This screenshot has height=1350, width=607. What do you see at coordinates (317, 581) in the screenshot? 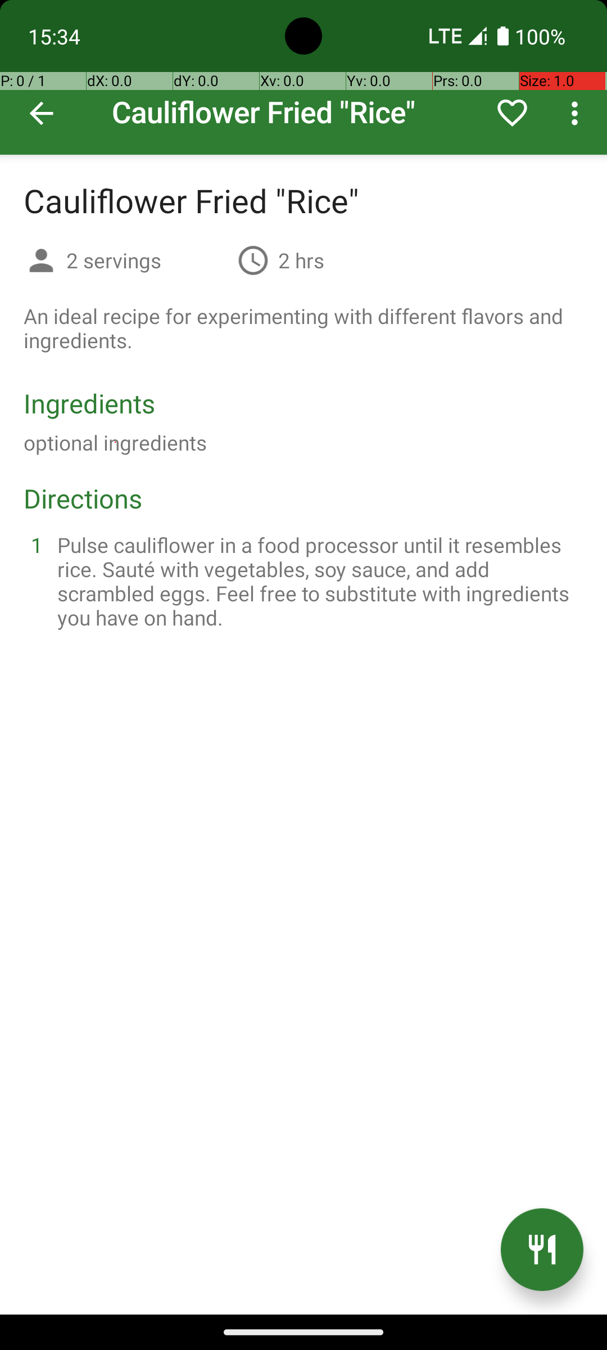
I see `Pulse cauliflower in a food processor until it resembles rice. Sauté with vegetables, soy sauce, and add scrambled eggs. Feel free to substitute with ingredients you have on hand.` at bounding box center [317, 581].